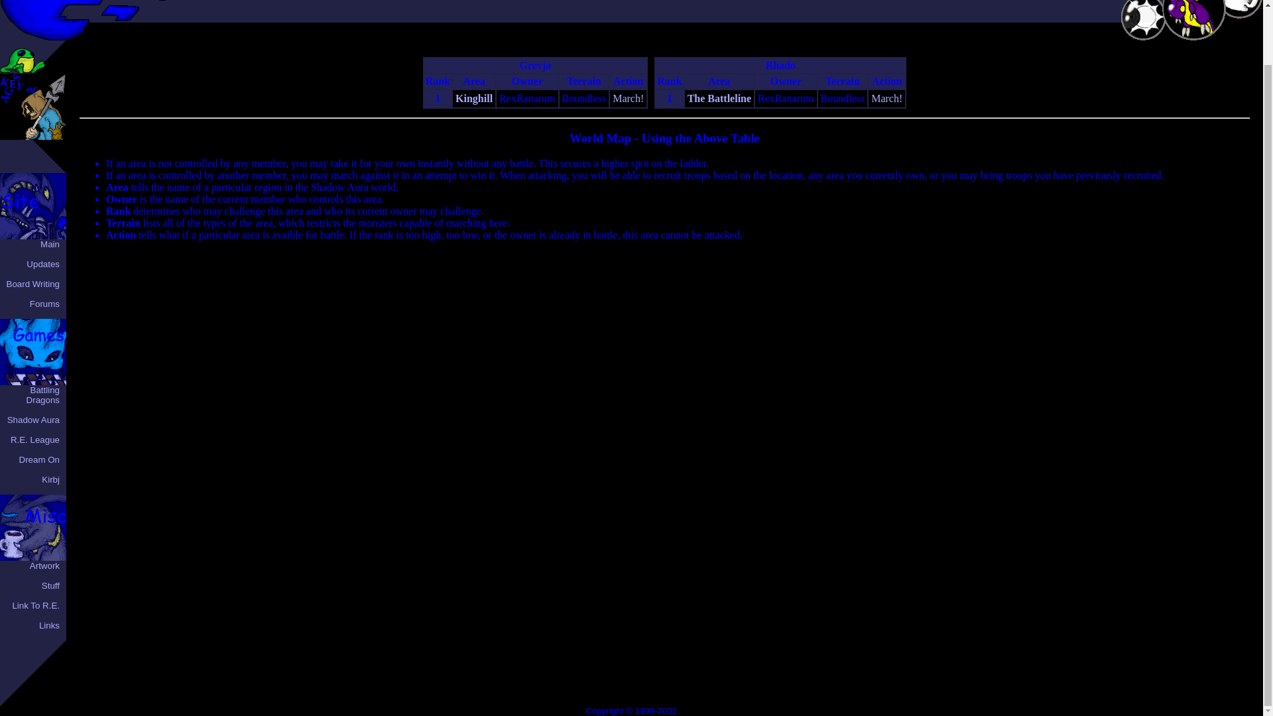 This screenshot has width=1273, height=716. What do you see at coordinates (1143, 30) in the screenshot?
I see `Shadow Aura` at bounding box center [1143, 30].